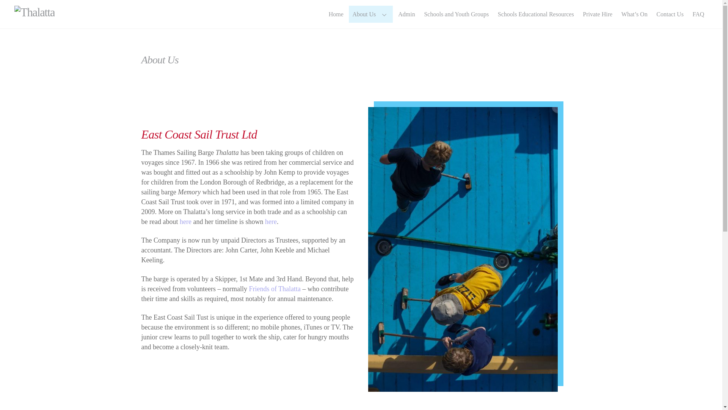 The image size is (728, 410). What do you see at coordinates (698, 14) in the screenshot?
I see `FAQ` at bounding box center [698, 14].